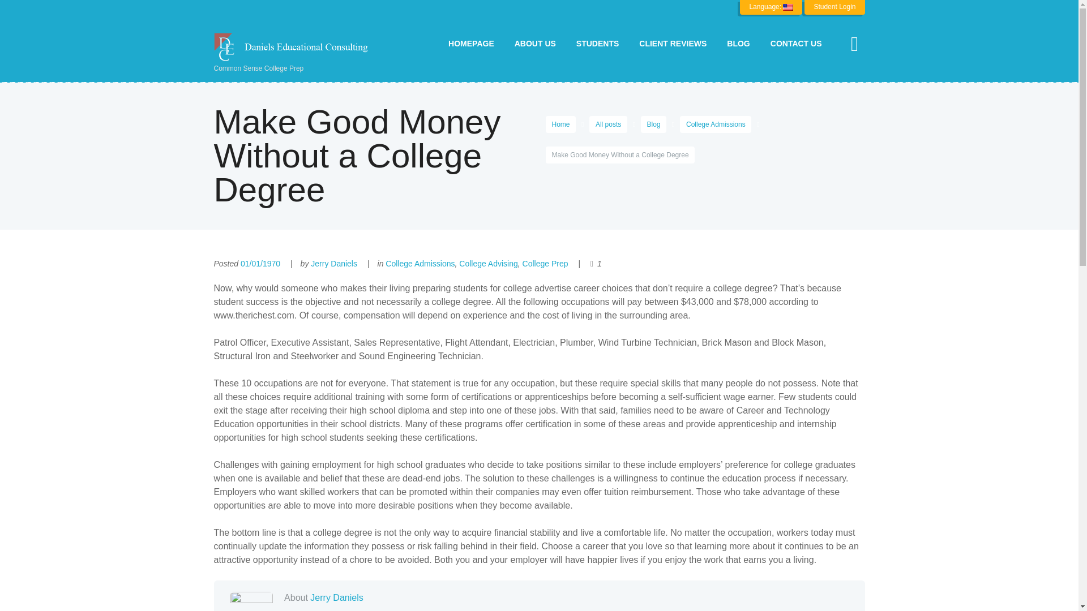  Describe the element at coordinates (334, 264) in the screenshot. I see `Jerry Daniels` at that location.